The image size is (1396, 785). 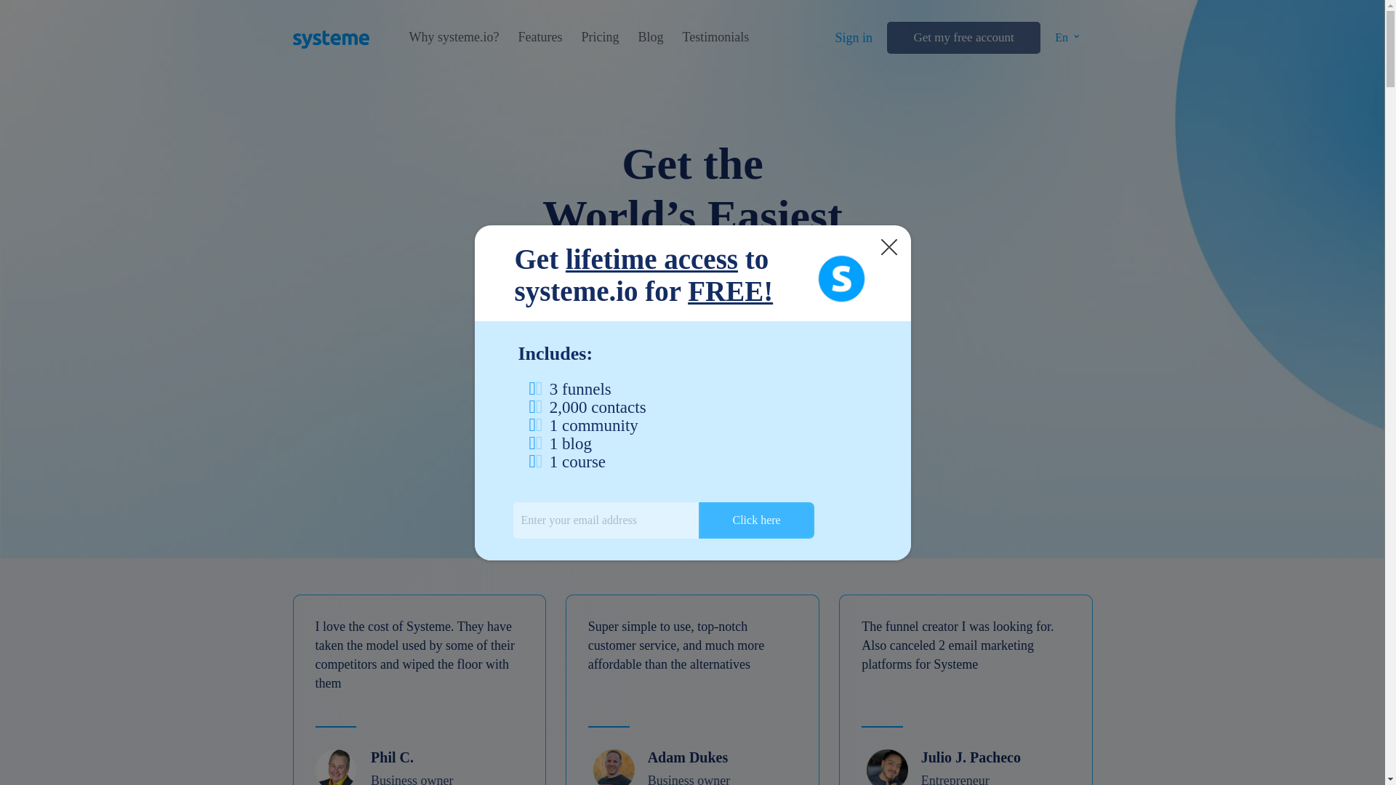 What do you see at coordinates (650, 37) in the screenshot?
I see `Blog` at bounding box center [650, 37].